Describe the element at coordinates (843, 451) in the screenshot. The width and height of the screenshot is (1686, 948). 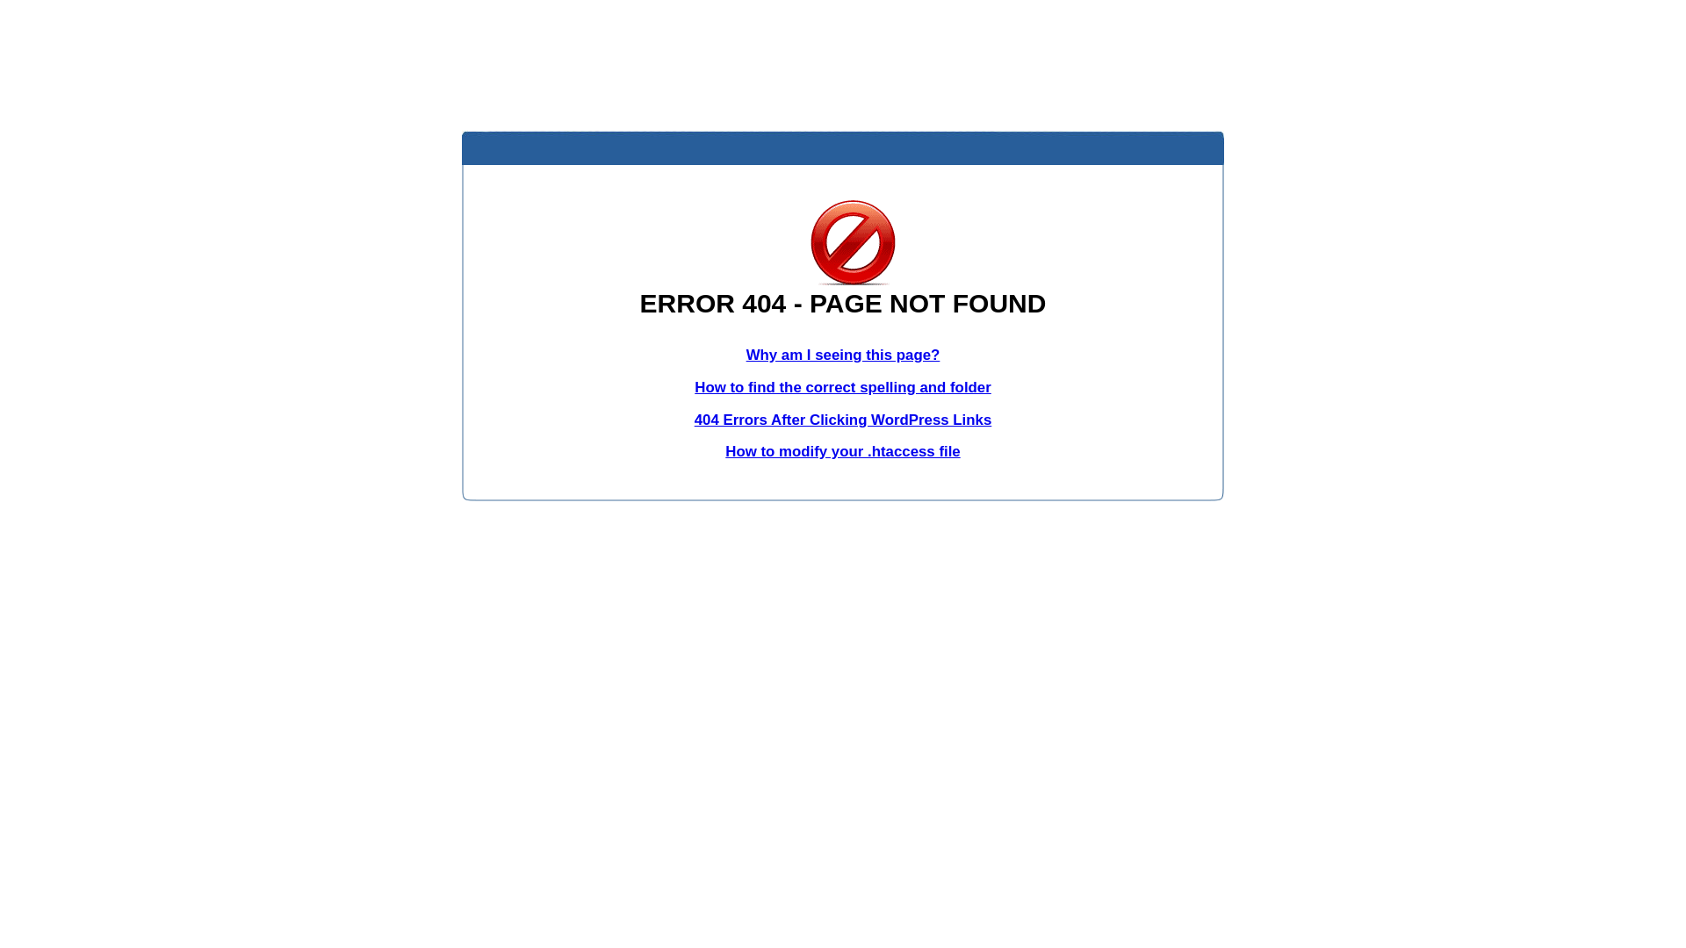
I see `How to modify your .htaccess file` at that location.